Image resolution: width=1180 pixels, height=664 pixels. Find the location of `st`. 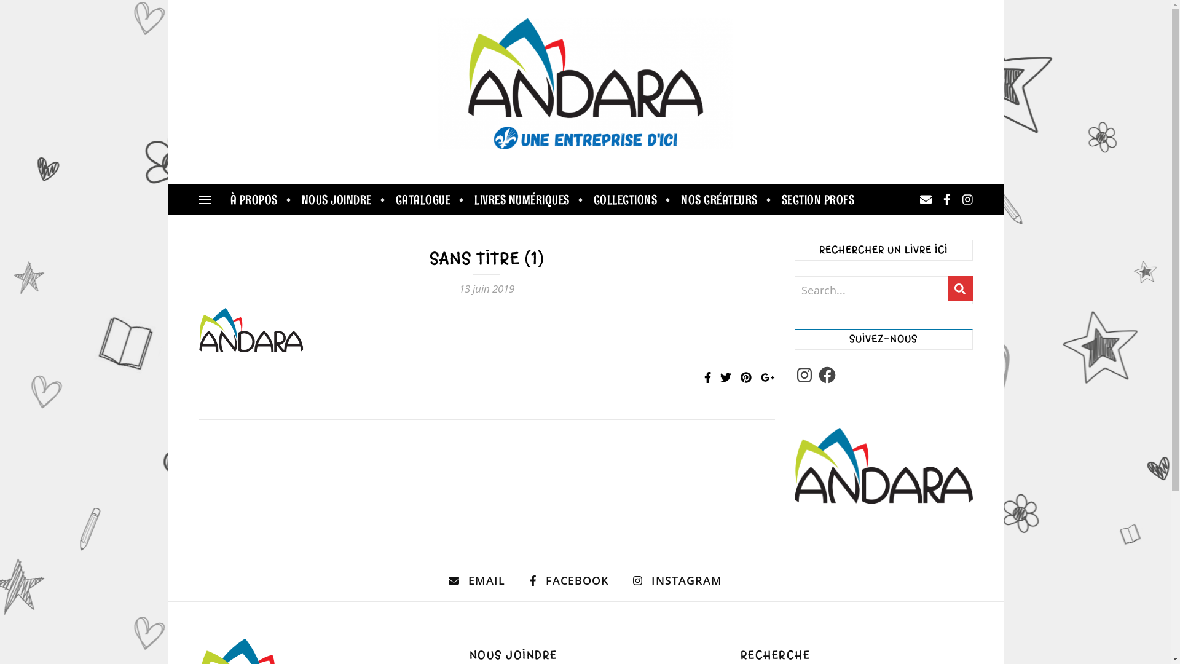

st is located at coordinates (960, 289).